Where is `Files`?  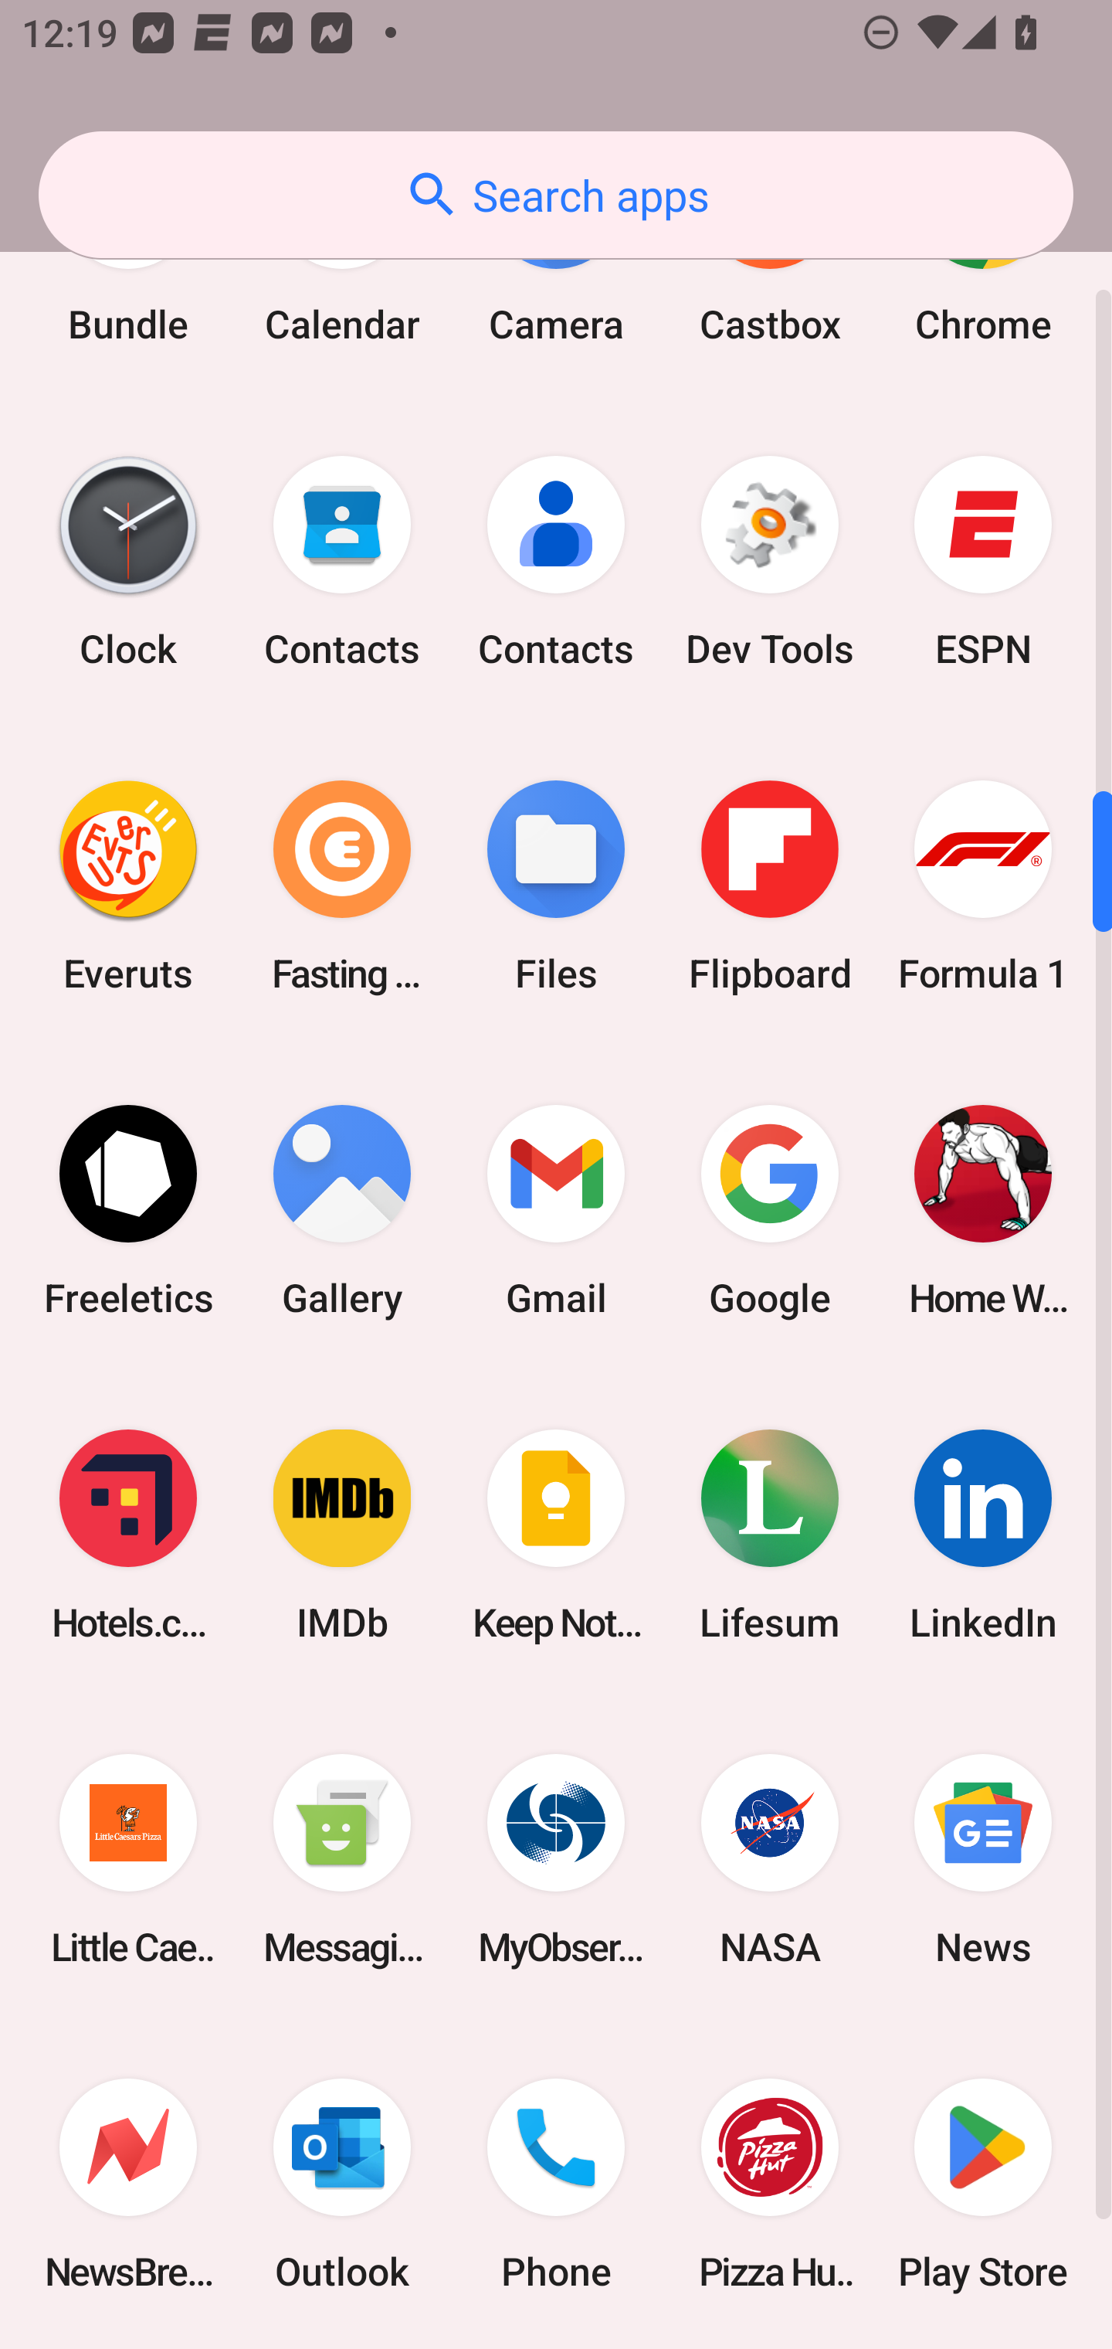 Files is located at coordinates (556, 886).